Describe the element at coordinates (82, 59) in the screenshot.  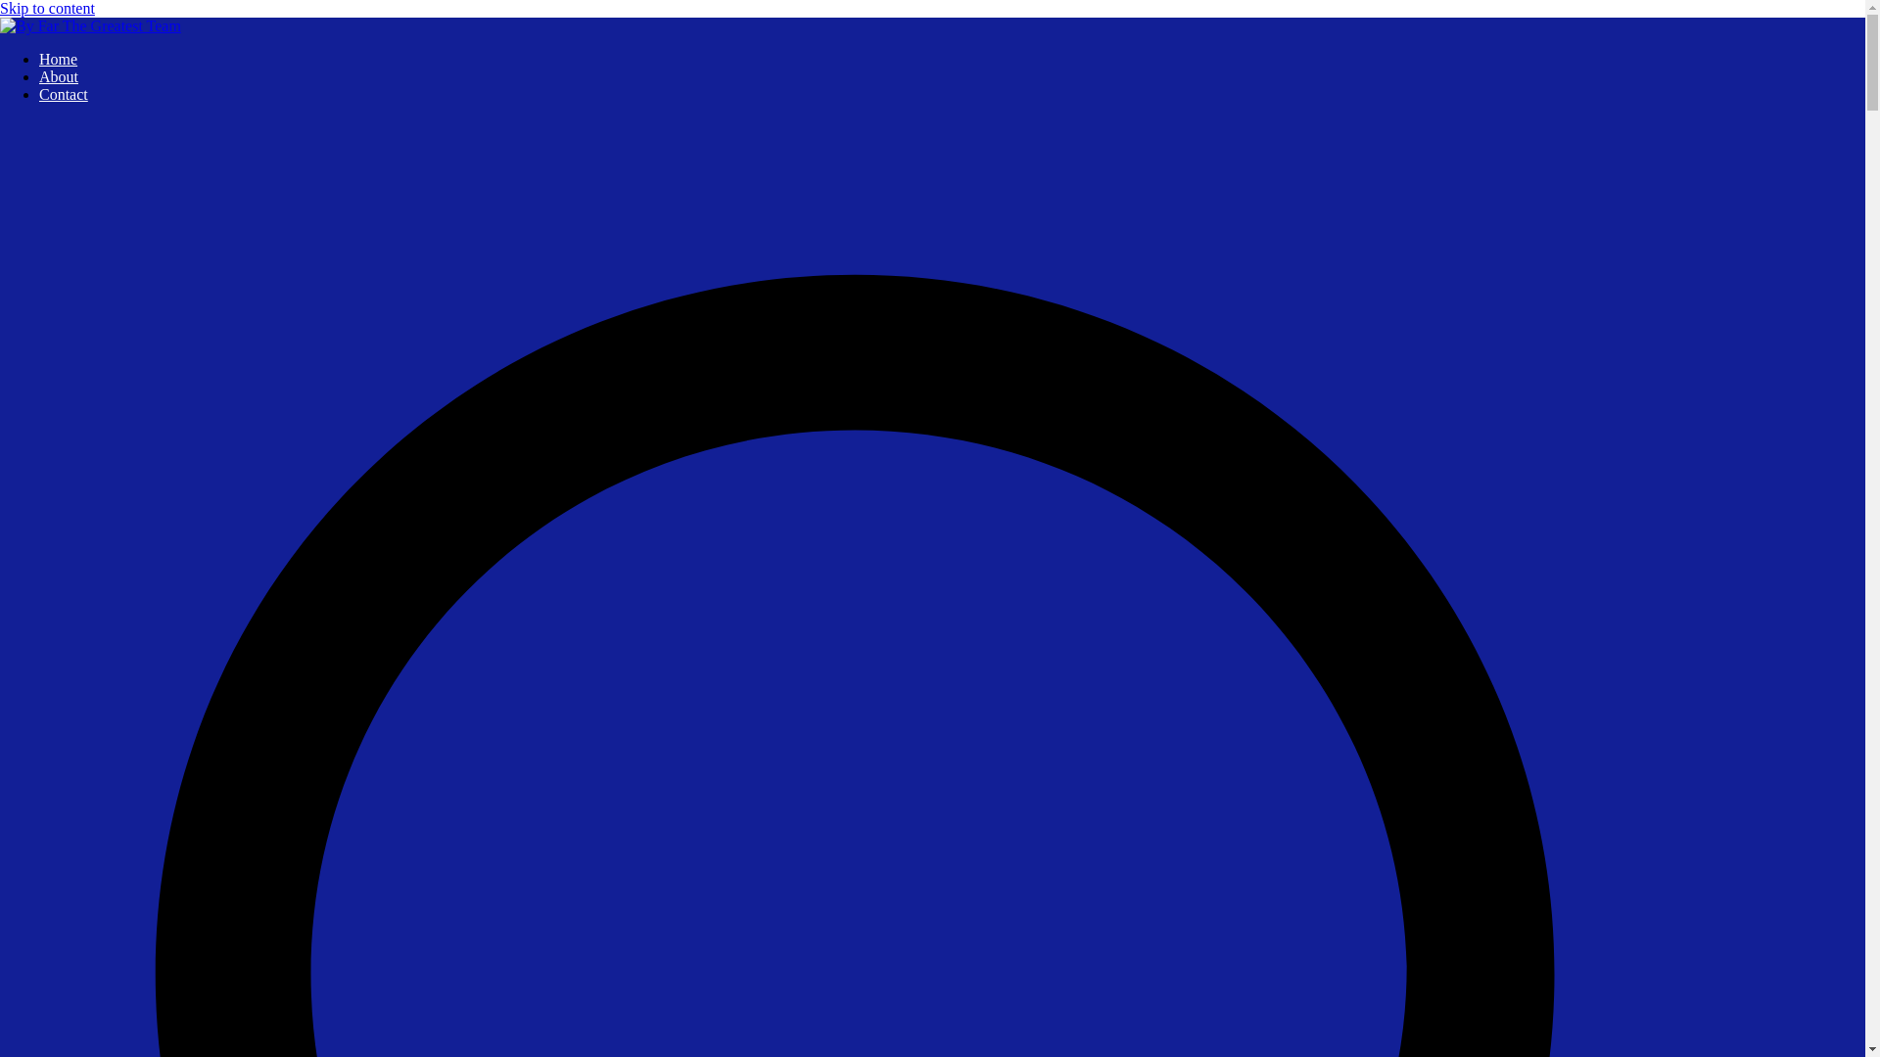
I see `By Far The Greatest Team` at that location.